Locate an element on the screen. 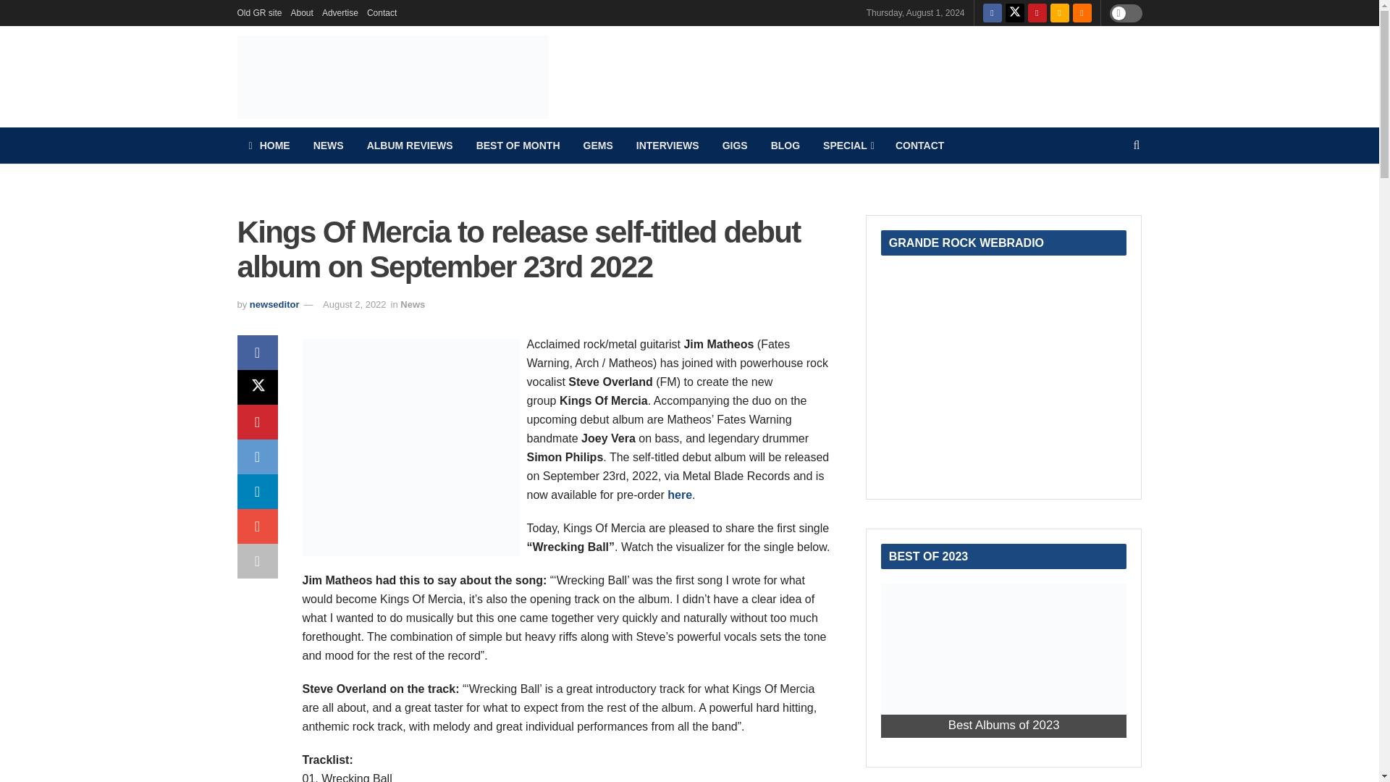 The width and height of the screenshot is (1390, 782). Advertise is located at coordinates (340, 13).